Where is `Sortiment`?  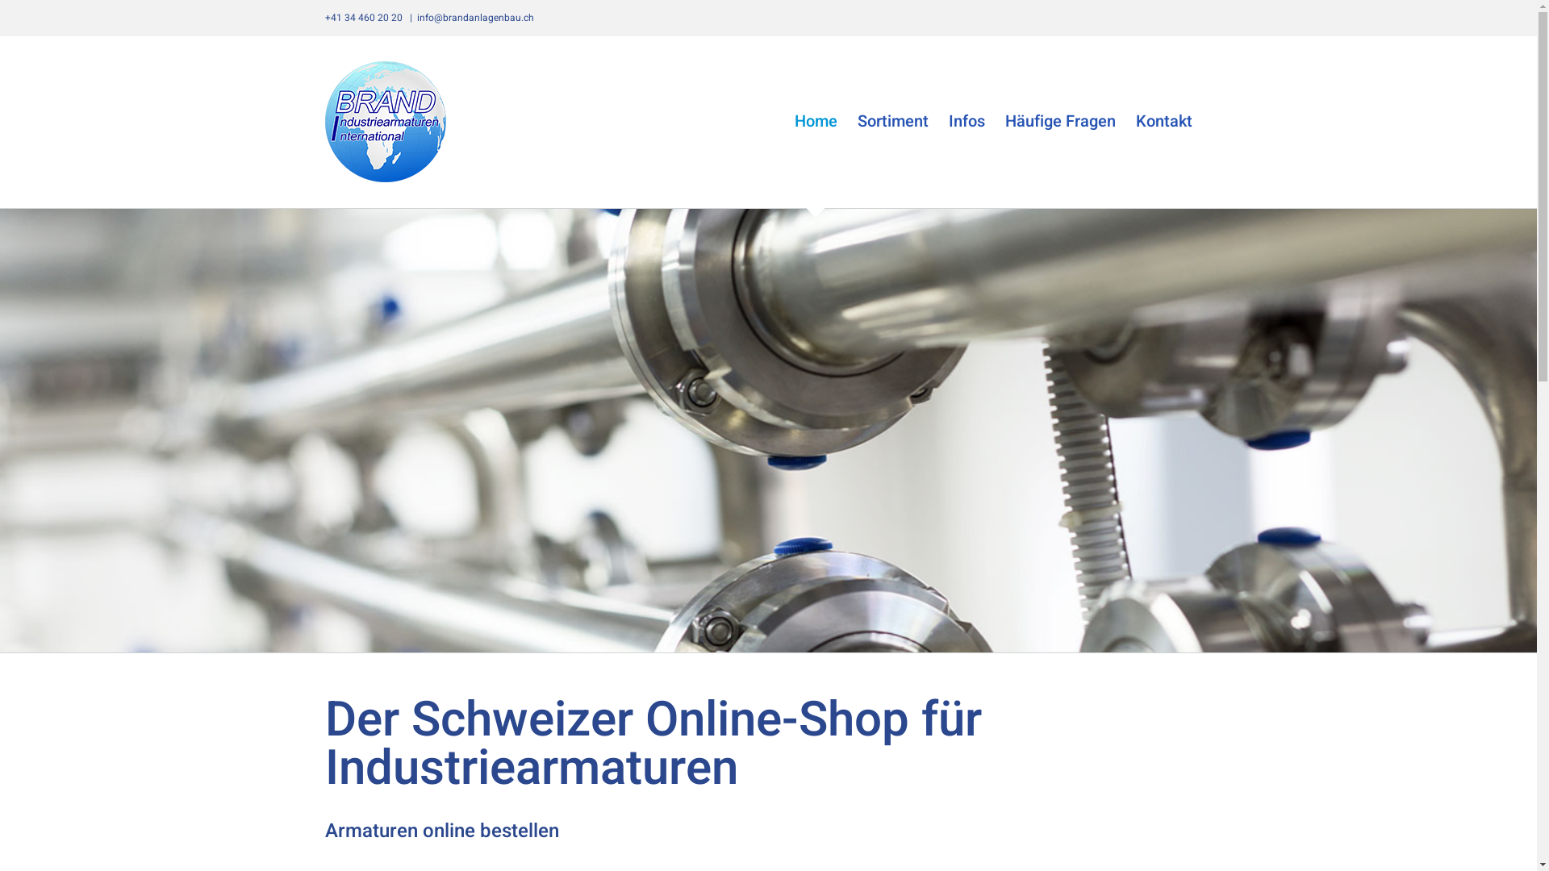 Sortiment is located at coordinates (892, 122).